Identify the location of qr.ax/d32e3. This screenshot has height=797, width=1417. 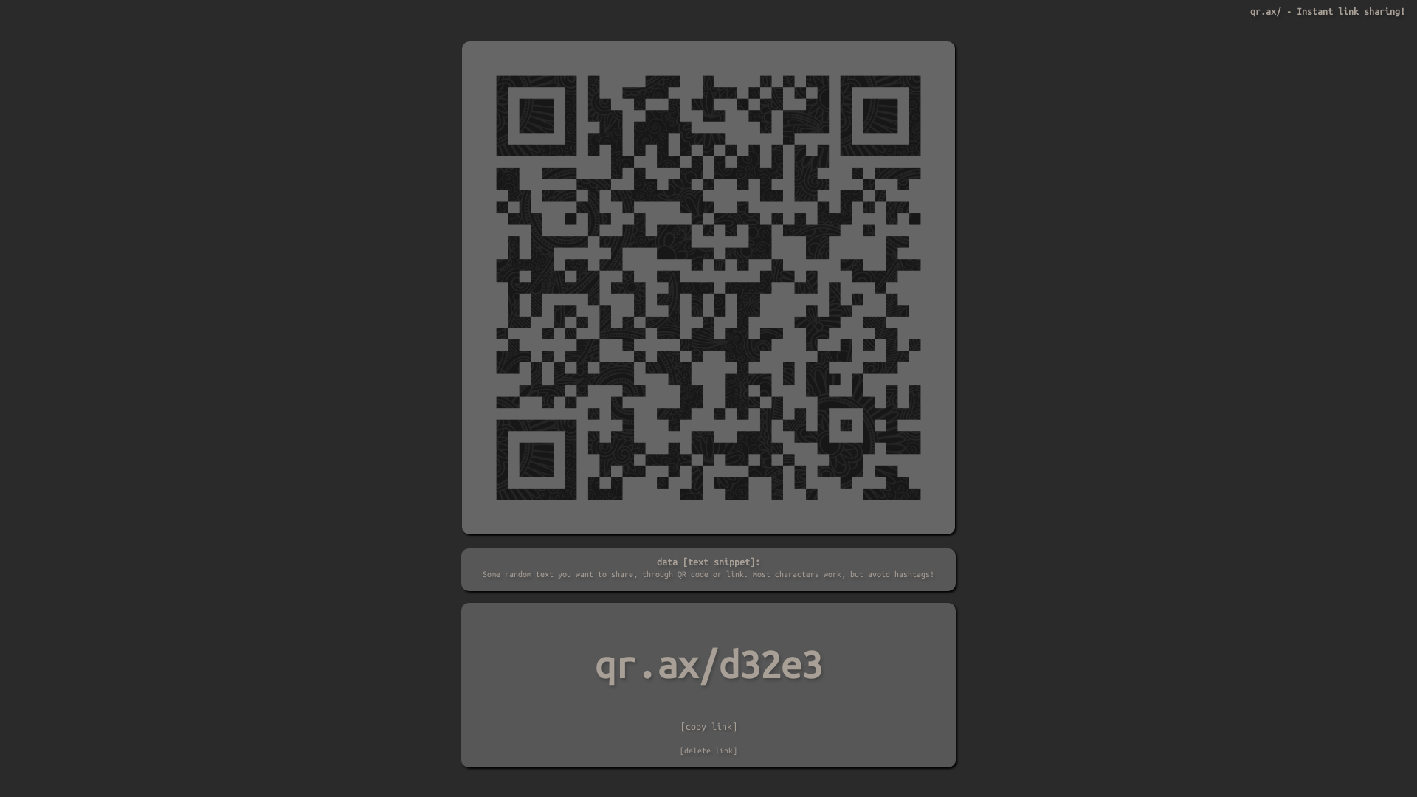
(708, 665).